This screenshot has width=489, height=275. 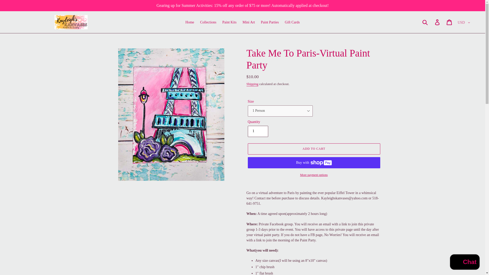 What do you see at coordinates (425, 22) in the screenshot?
I see `Submit` at bounding box center [425, 22].